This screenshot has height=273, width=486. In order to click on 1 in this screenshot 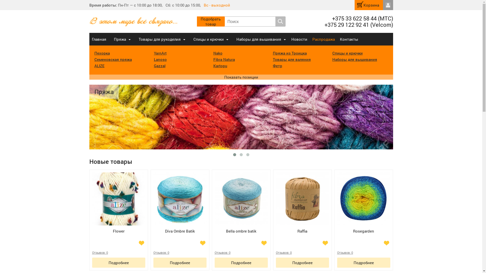, I will do `click(312, 252)`.